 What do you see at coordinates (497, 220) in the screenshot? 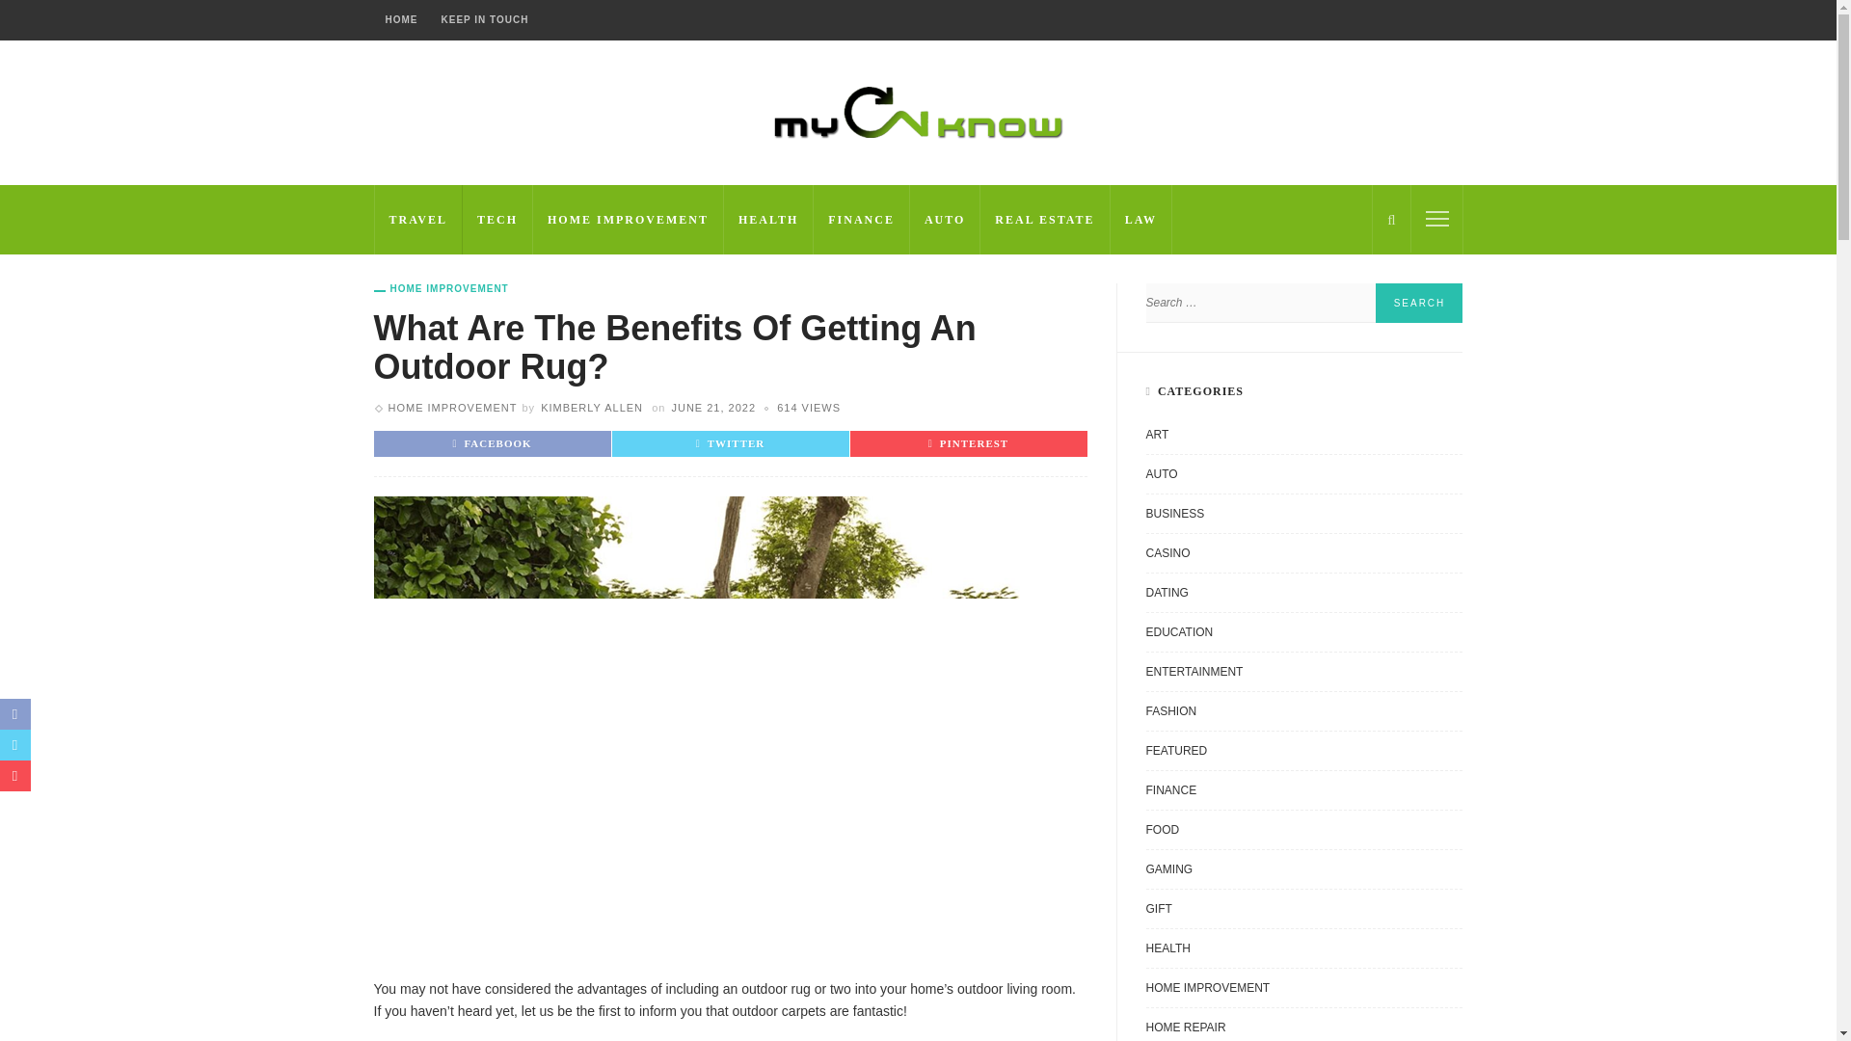
I see `TECH` at bounding box center [497, 220].